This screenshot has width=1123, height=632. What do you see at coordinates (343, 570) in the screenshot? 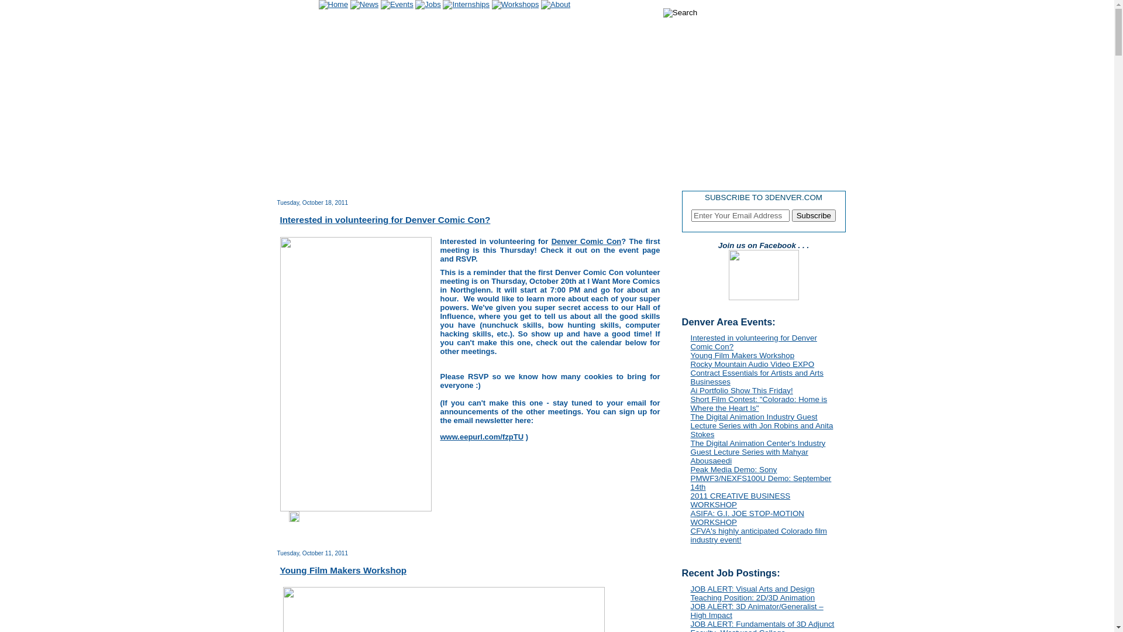
I see `Young Film Makers Workshop` at bounding box center [343, 570].